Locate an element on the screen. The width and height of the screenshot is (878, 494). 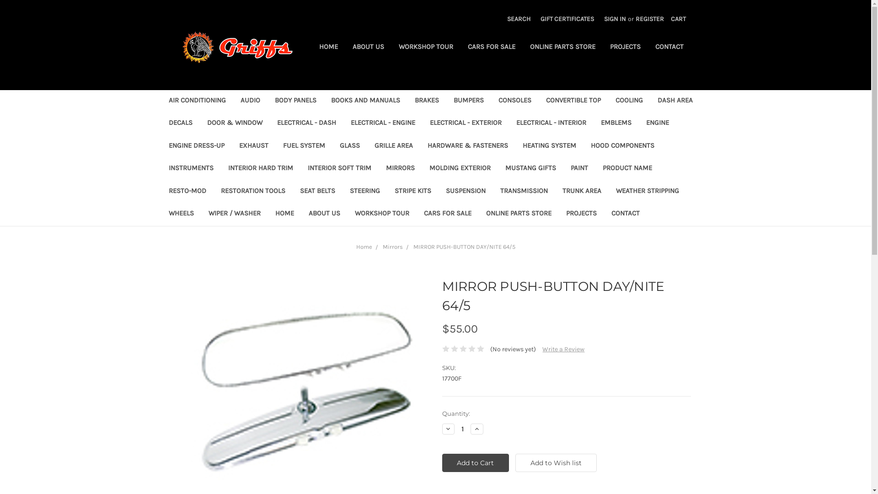
FUEL SYSTEM is located at coordinates (304, 146).